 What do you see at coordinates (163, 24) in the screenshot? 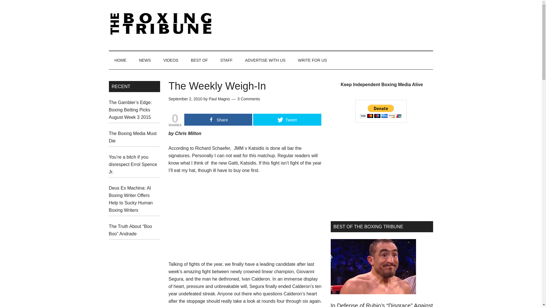
I see `The Boxing Tribune` at bounding box center [163, 24].